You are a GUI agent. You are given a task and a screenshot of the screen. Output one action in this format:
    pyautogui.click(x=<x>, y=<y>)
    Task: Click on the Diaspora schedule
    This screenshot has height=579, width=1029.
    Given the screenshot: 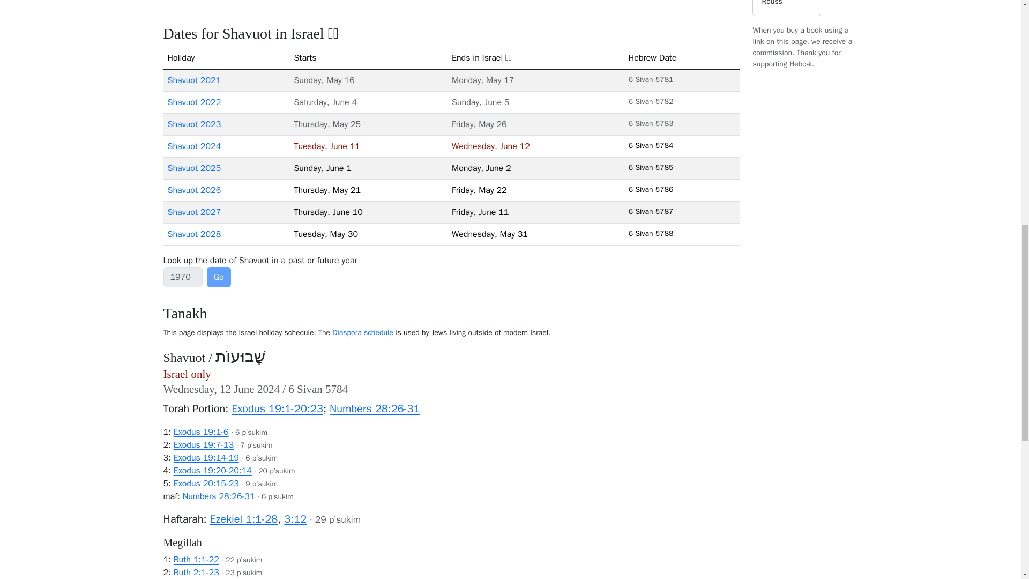 What is the action you would take?
    pyautogui.click(x=362, y=332)
    